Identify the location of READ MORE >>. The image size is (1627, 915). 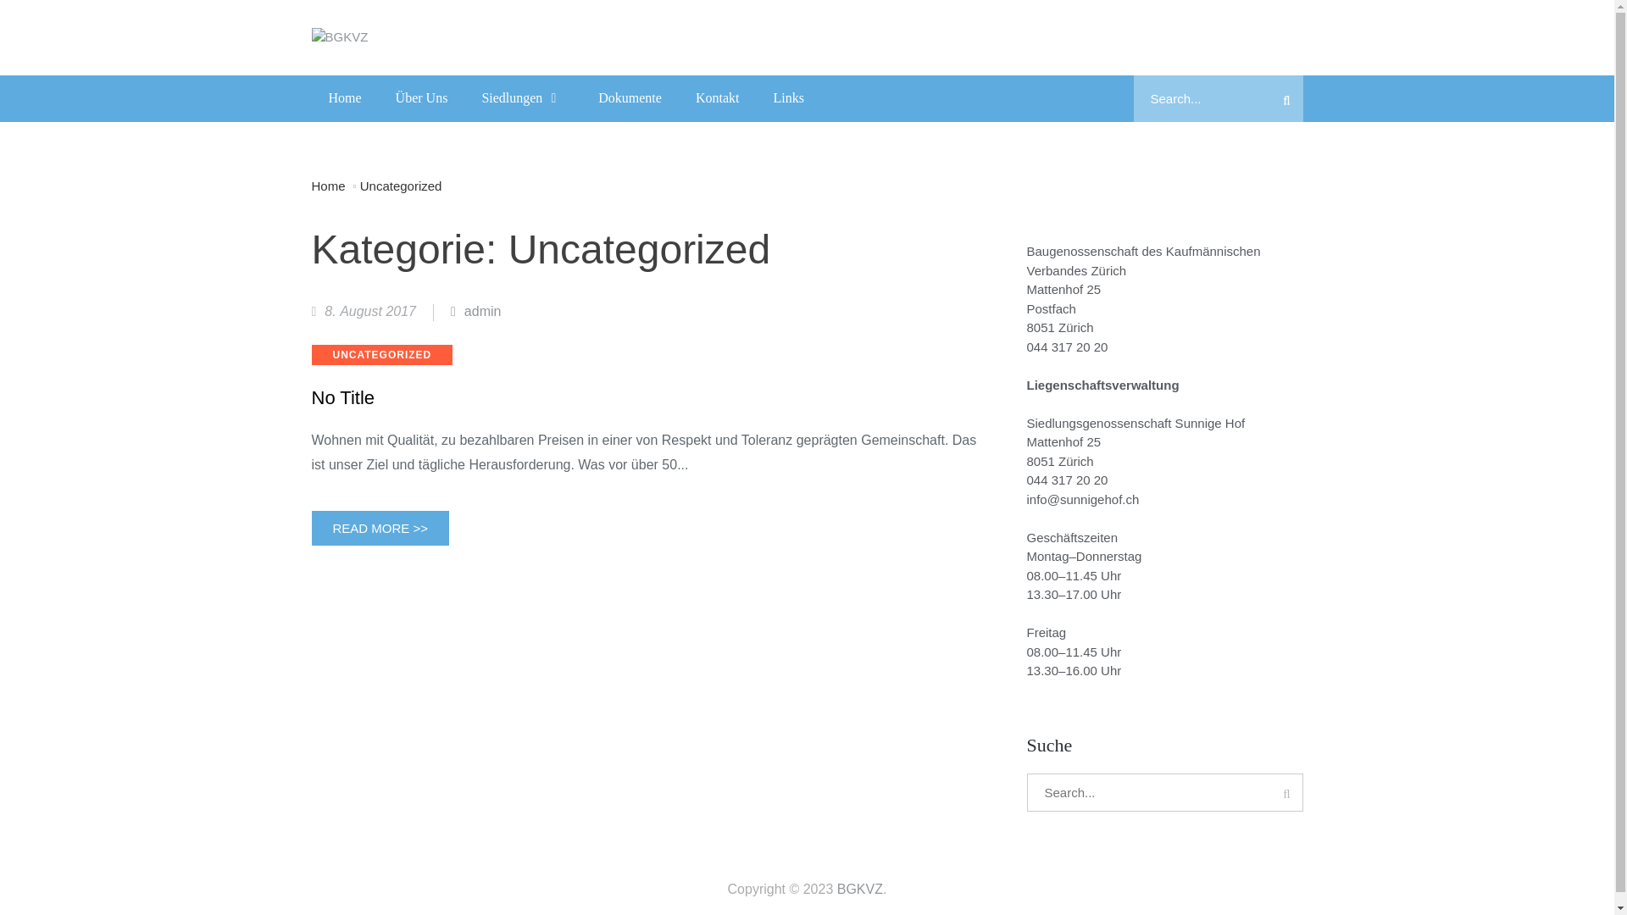
(381, 529).